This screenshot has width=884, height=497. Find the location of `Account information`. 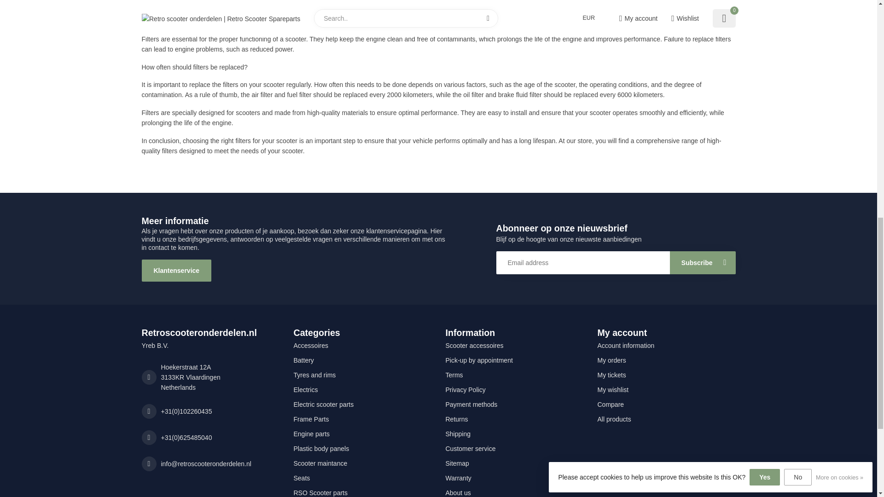

Account information is located at coordinates (666, 345).